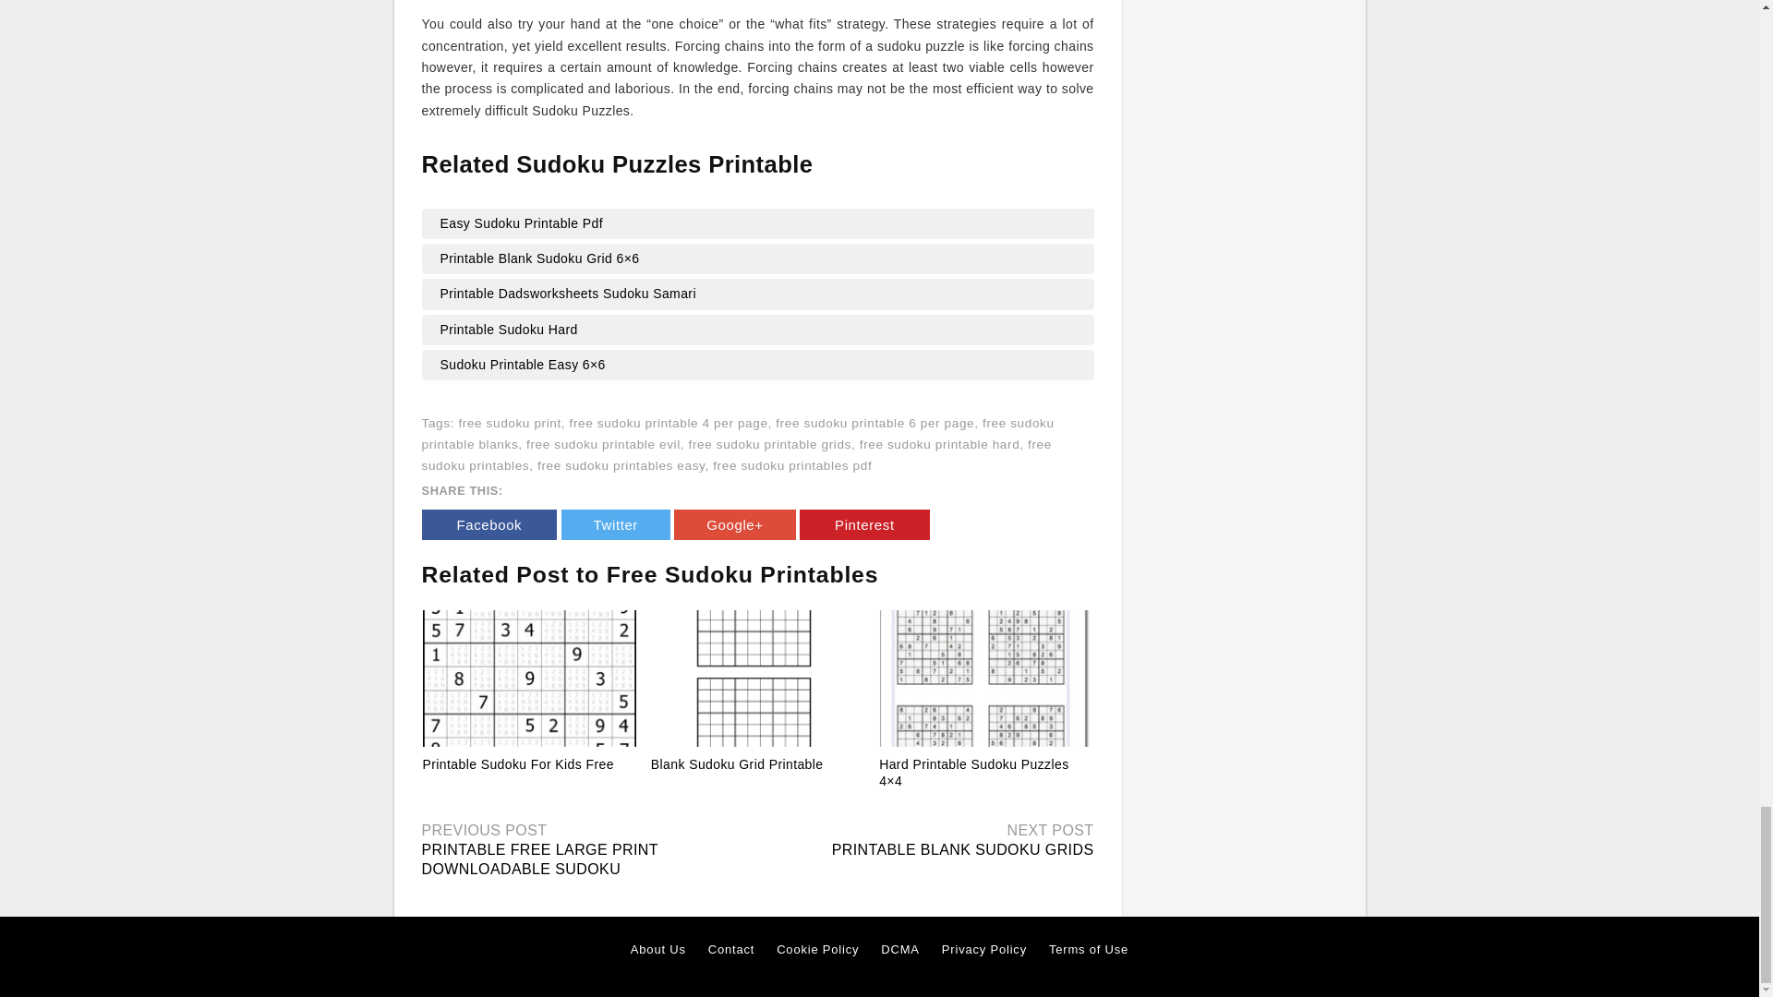  I want to click on free sudoku printable grids, so click(770, 445).